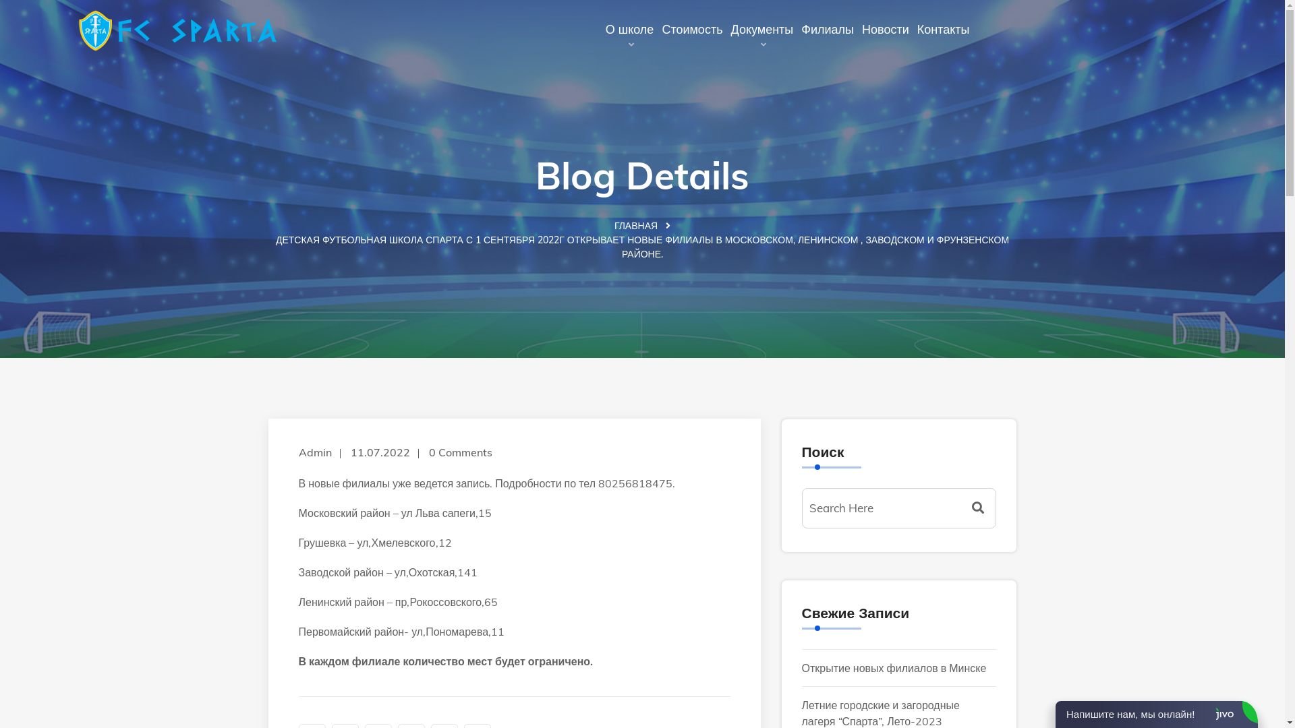 The width and height of the screenshot is (1295, 728). I want to click on Admin, so click(314, 452).